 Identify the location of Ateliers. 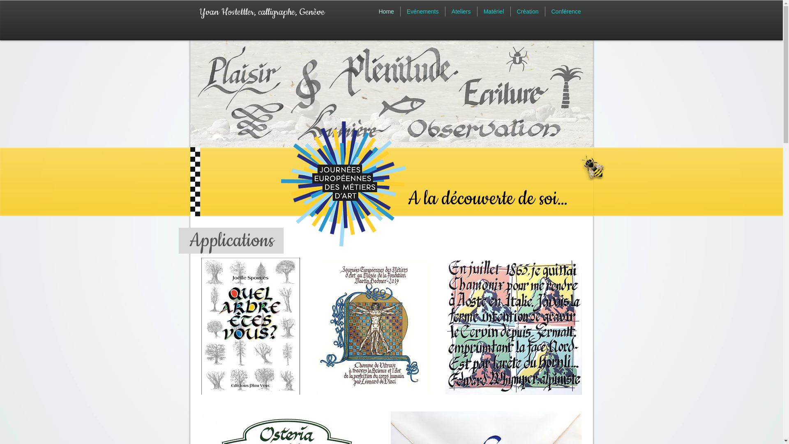
(461, 12).